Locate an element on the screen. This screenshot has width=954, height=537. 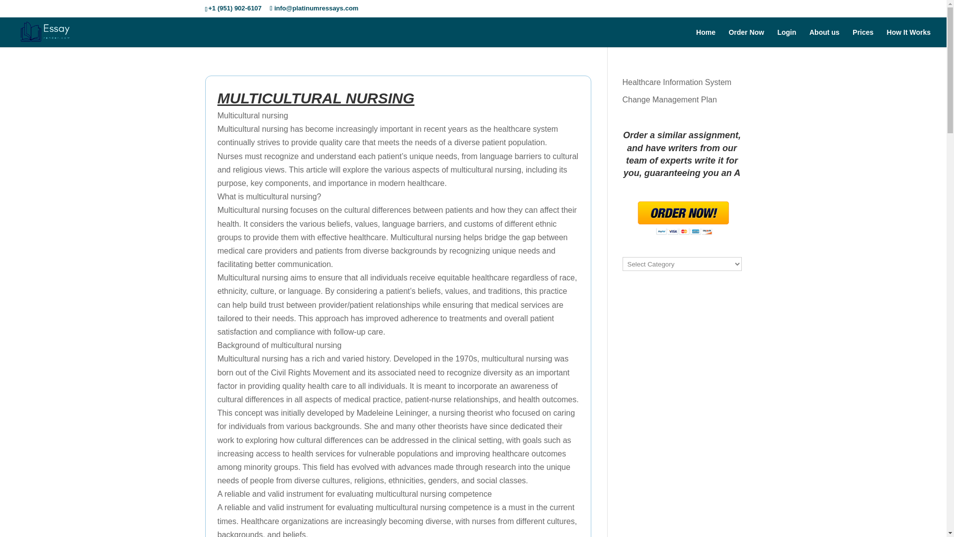
Change Management Plan is located at coordinates (669, 99).